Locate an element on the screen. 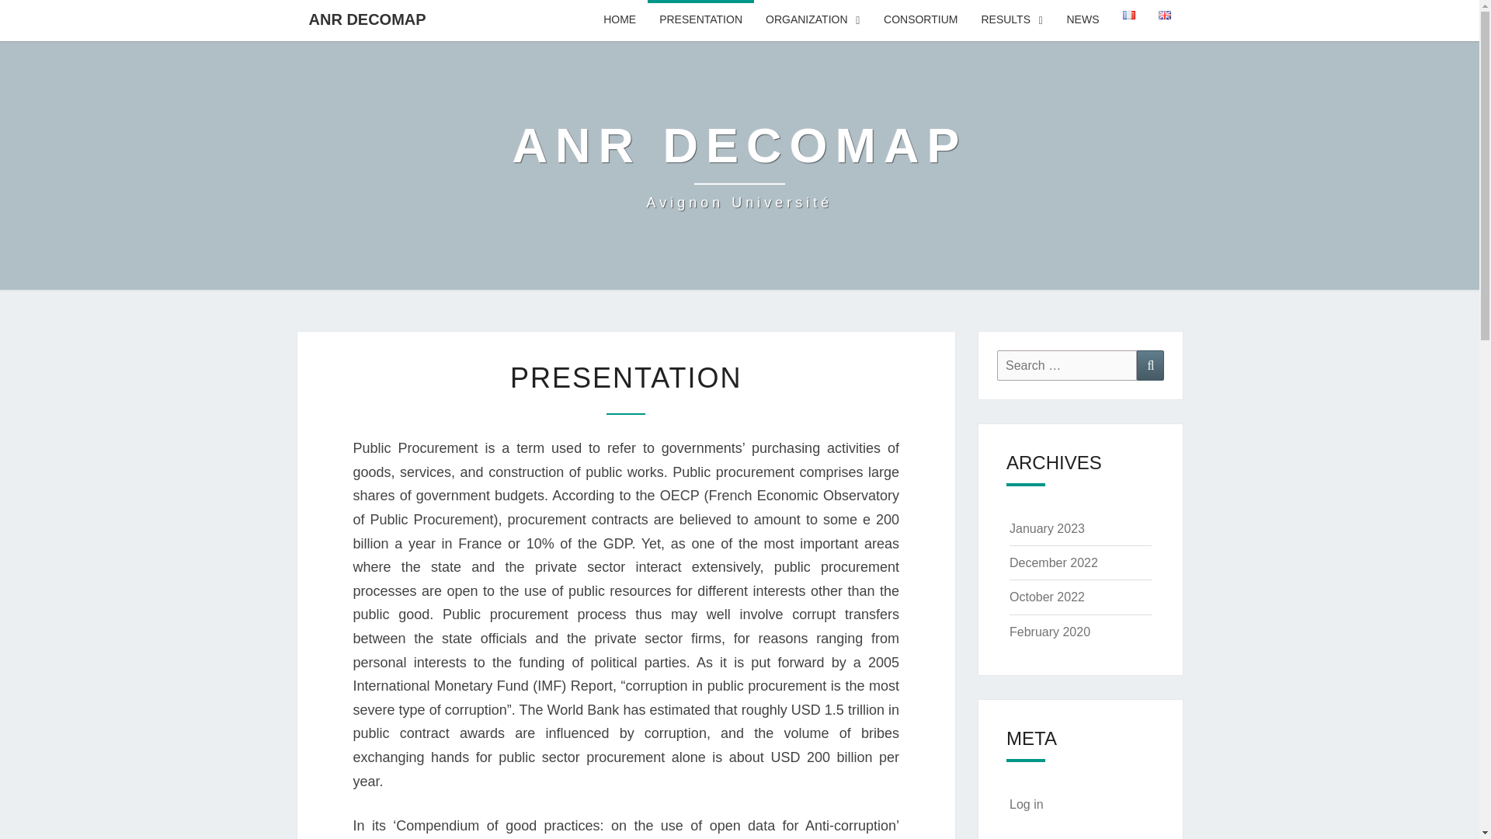 The width and height of the screenshot is (1491, 839). HOME is located at coordinates (620, 20).